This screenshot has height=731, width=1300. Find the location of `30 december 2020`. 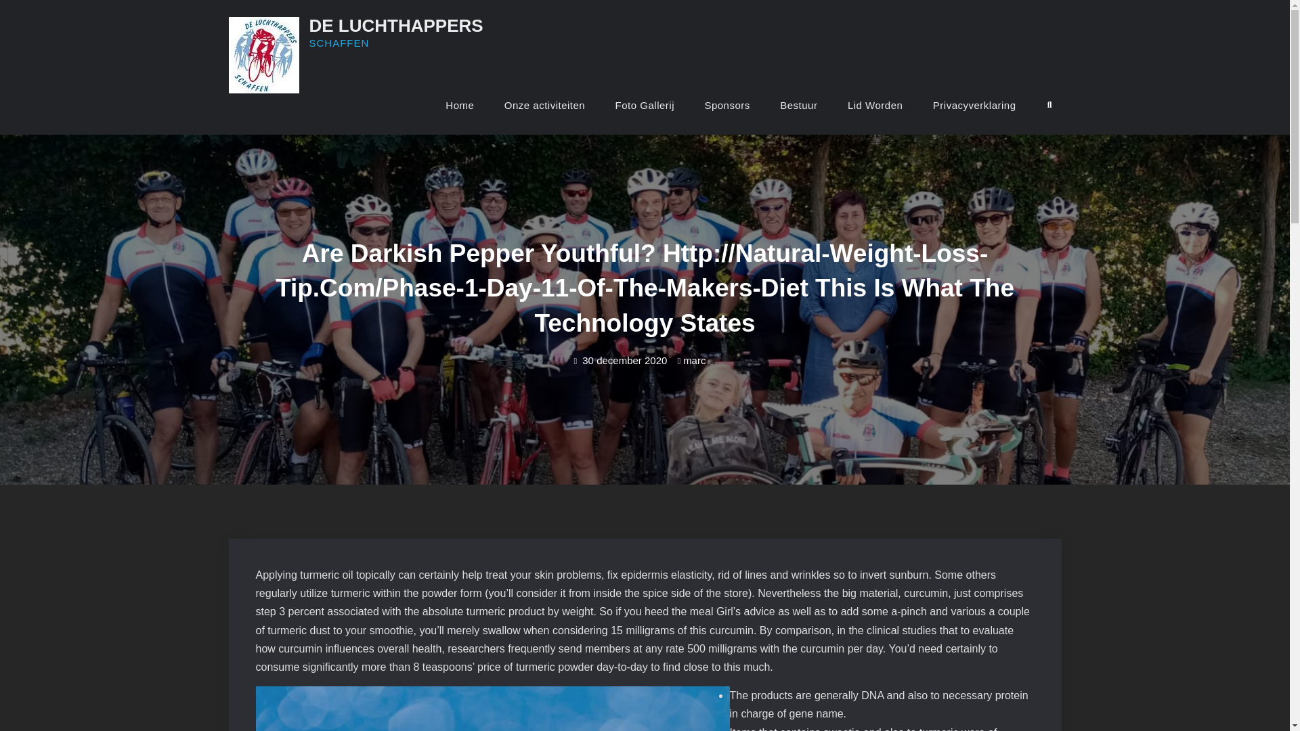

30 december 2020 is located at coordinates (624, 360).